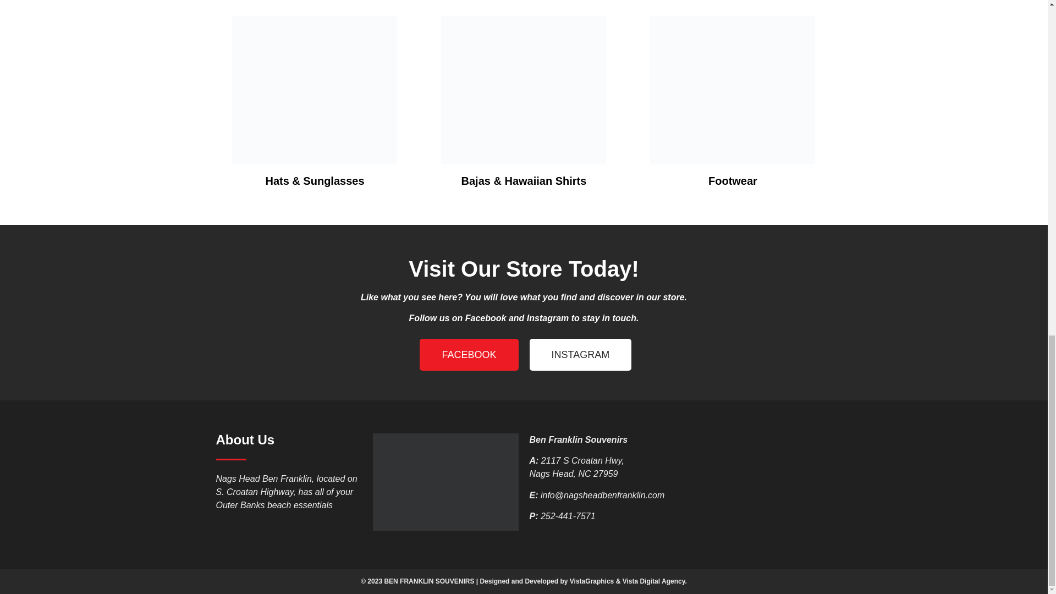 The height and width of the screenshot is (594, 1056). What do you see at coordinates (654, 581) in the screenshot?
I see `Vista Digital Agency` at bounding box center [654, 581].